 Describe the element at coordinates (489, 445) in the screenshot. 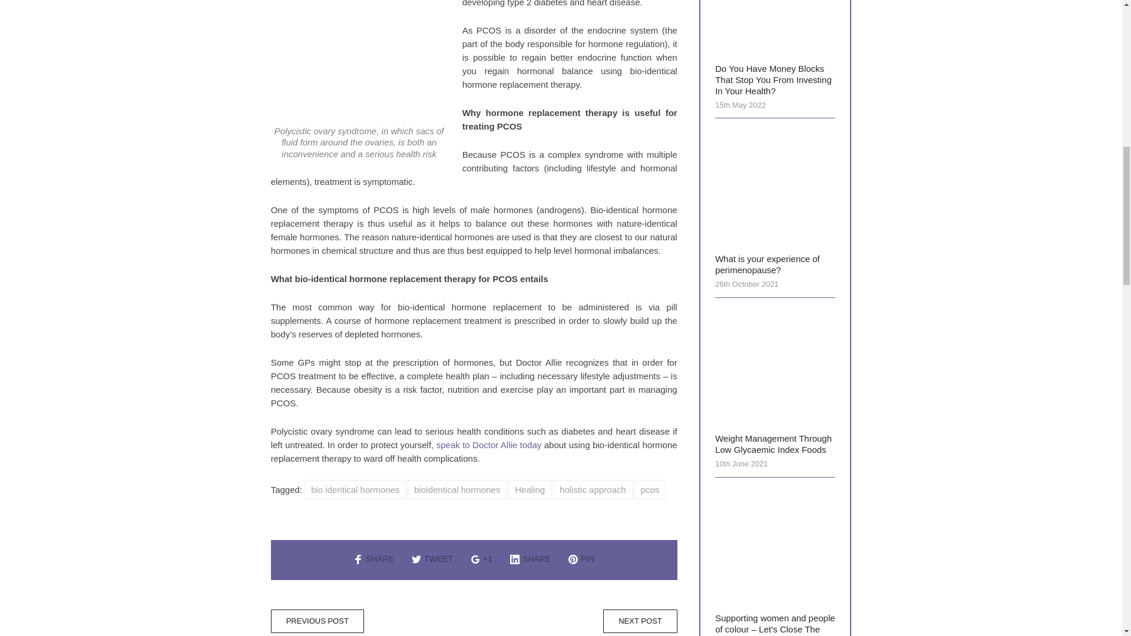

I see `speak to Doctor Allie today` at that location.